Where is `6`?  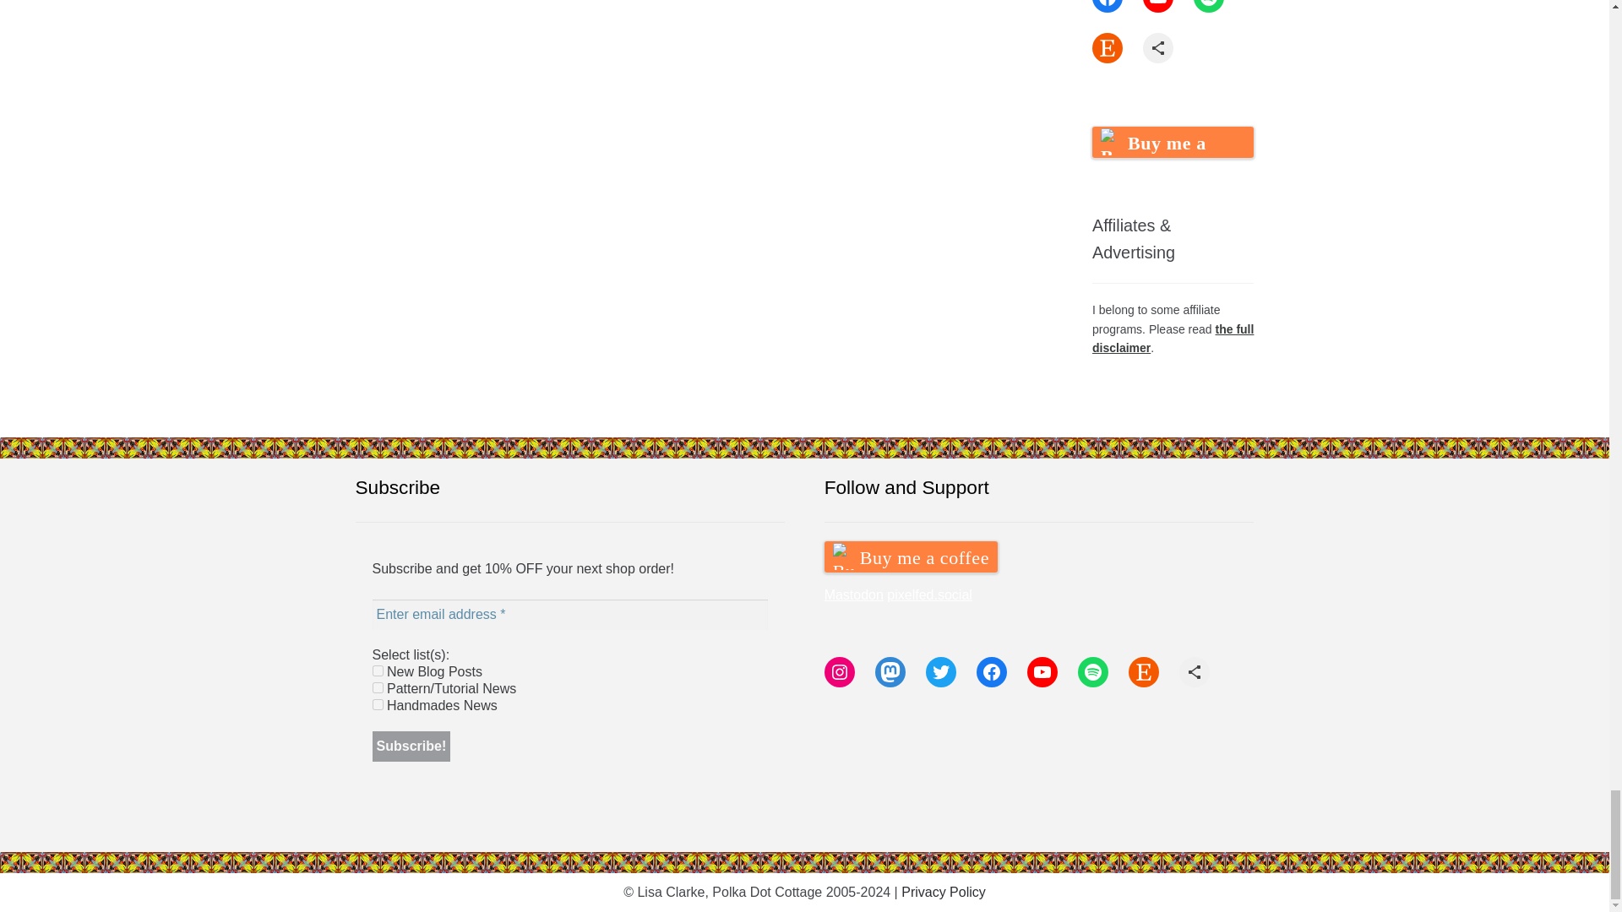
6 is located at coordinates (378, 687).